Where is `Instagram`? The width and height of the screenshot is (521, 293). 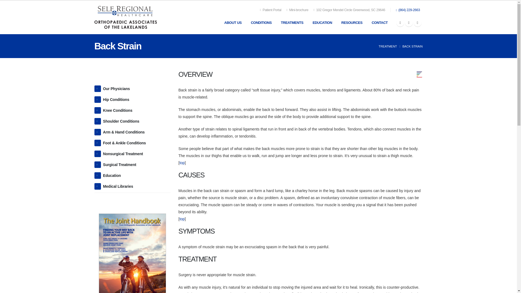 Instagram is located at coordinates (417, 23).